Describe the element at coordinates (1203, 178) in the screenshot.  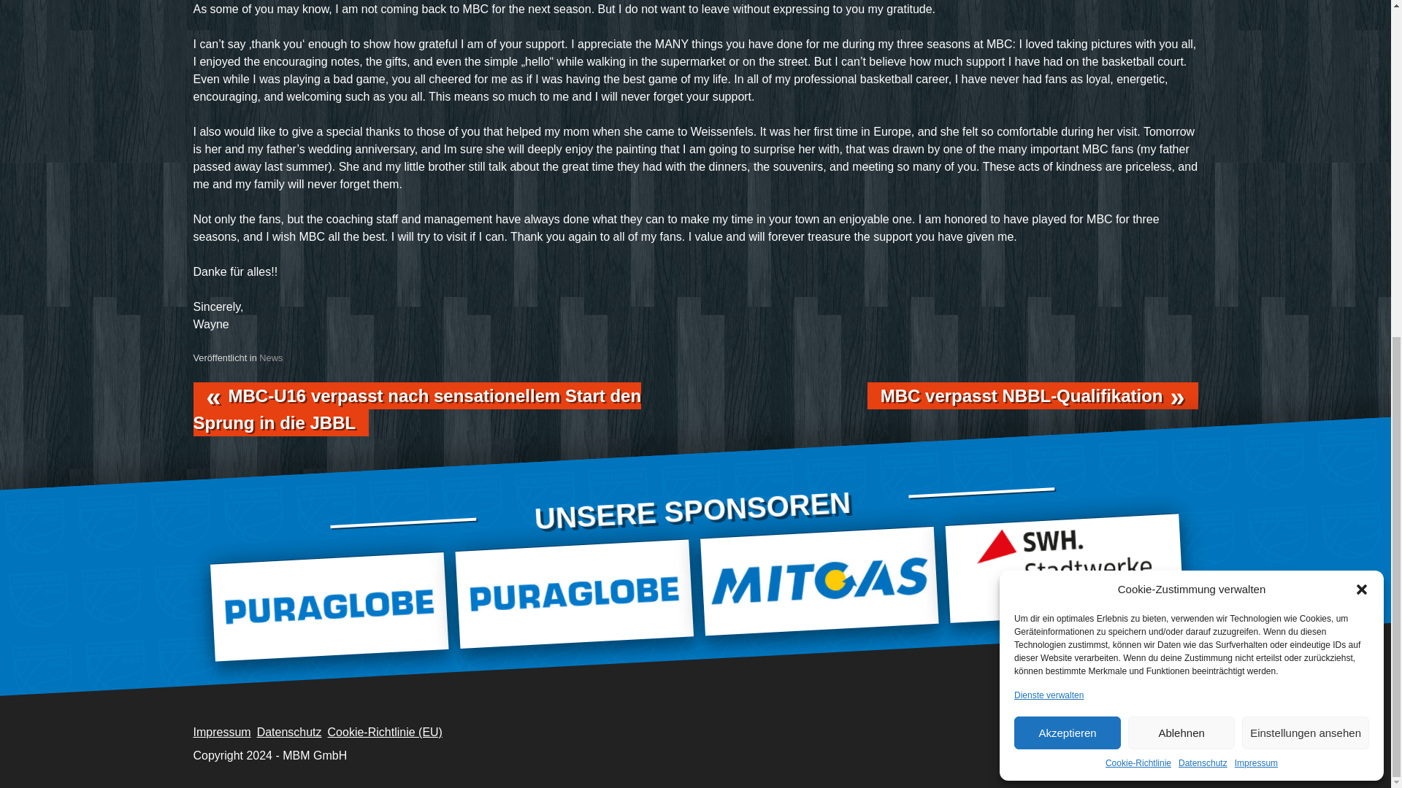
I see `Datenschutz` at that location.